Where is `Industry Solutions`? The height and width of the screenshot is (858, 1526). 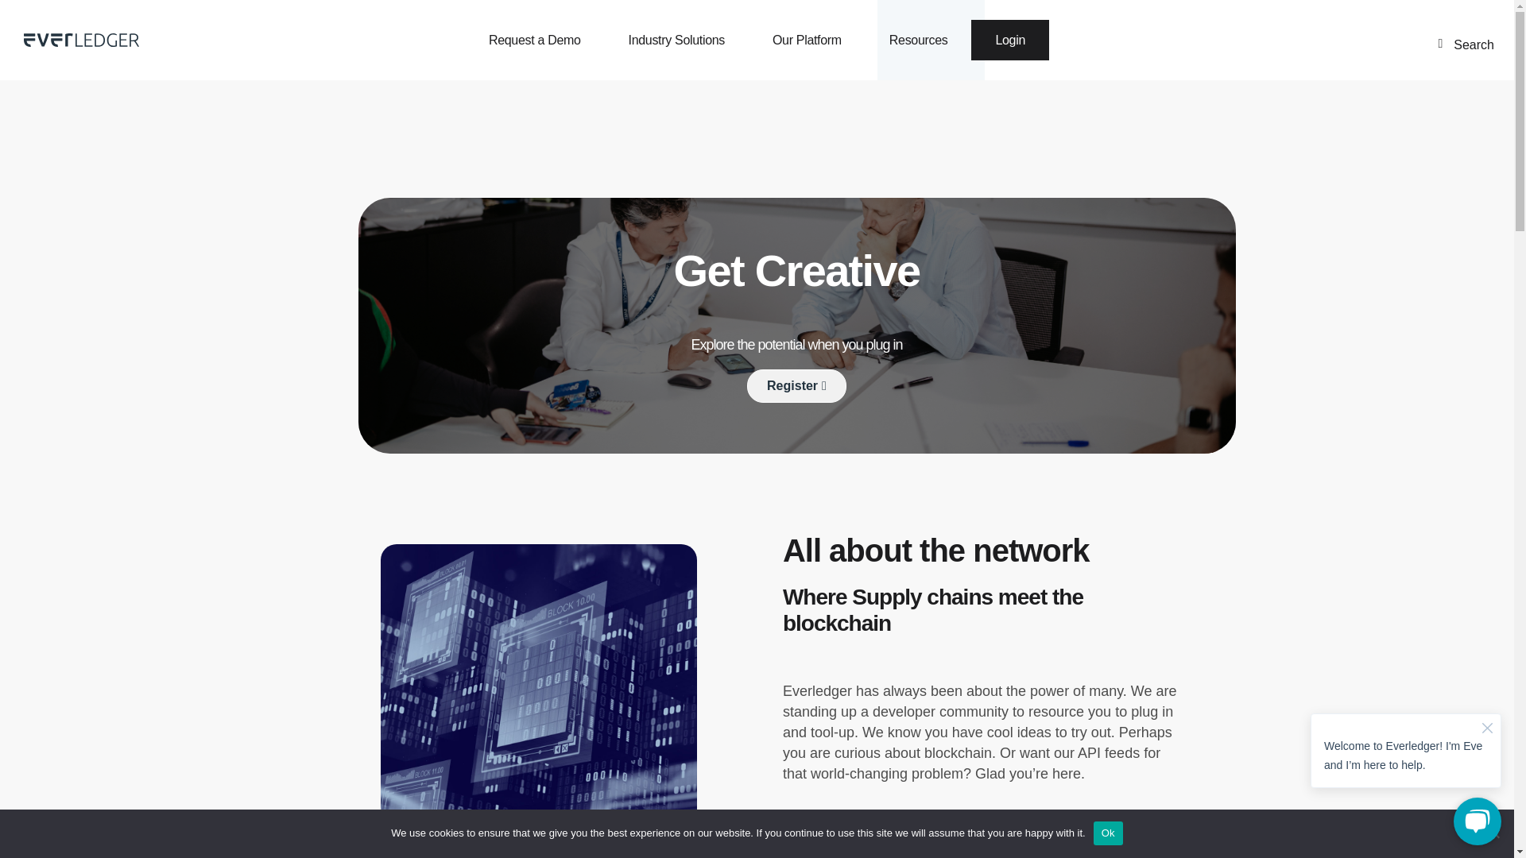 Industry Solutions is located at coordinates (676, 40).